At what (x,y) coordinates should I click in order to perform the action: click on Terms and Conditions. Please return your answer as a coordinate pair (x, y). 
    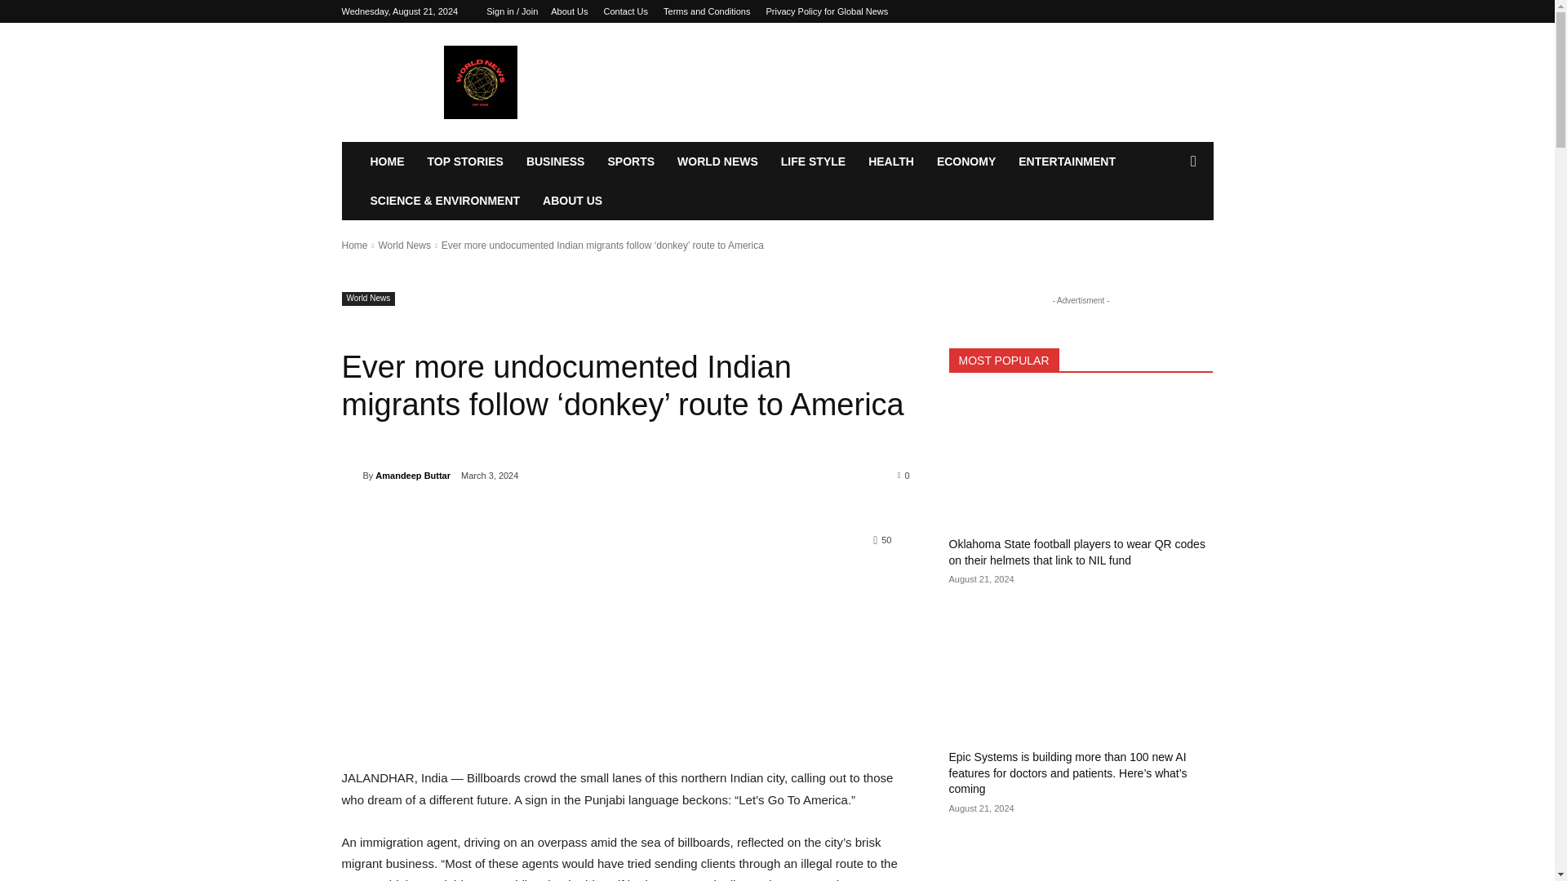
    Looking at the image, I should click on (707, 11).